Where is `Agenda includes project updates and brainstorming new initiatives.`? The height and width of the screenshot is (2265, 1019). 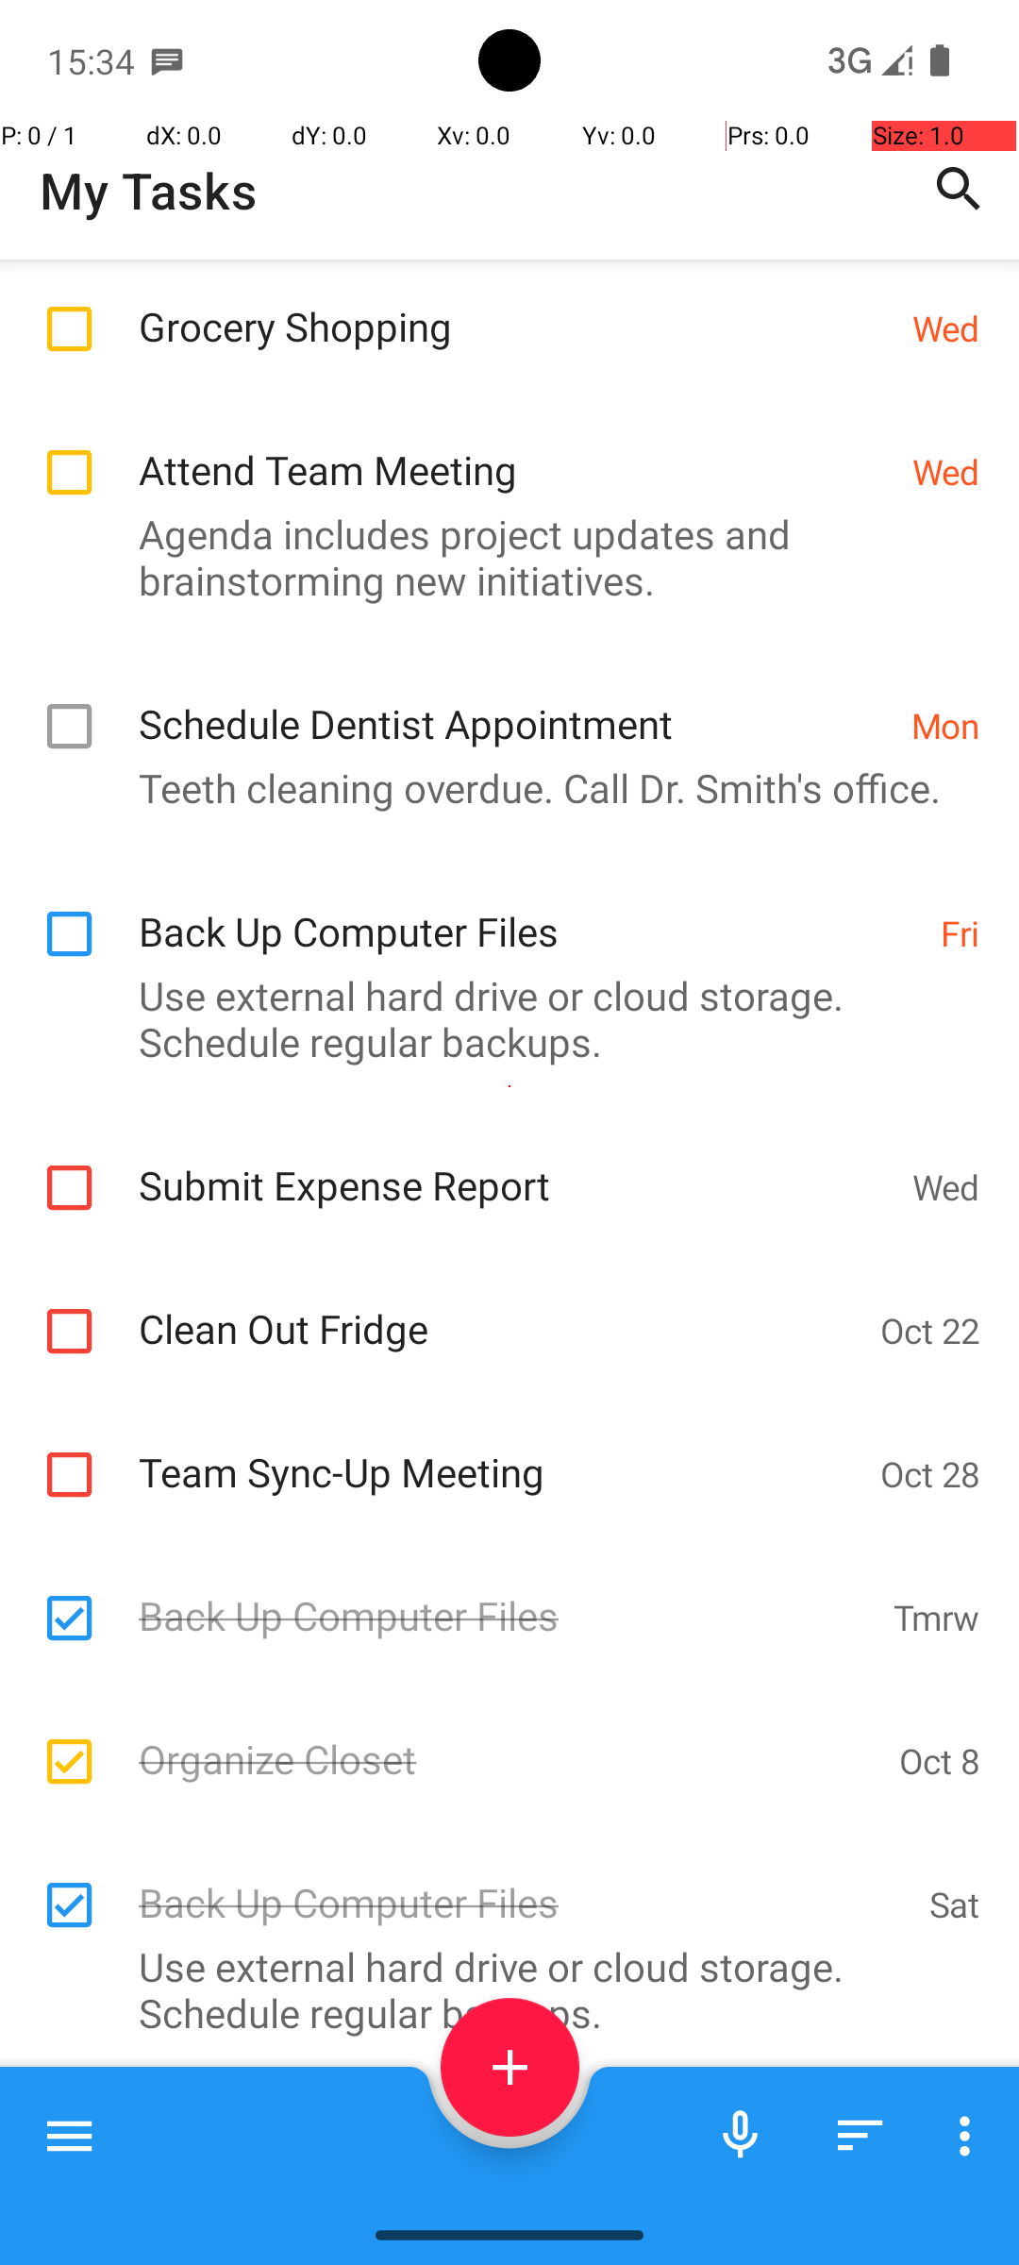 Agenda includes project updates and brainstorming new initiatives. is located at coordinates (500, 557).